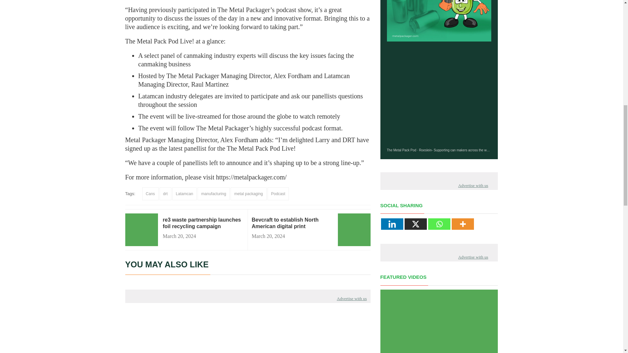 Image resolution: width=628 pixels, height=353 pixels. Describe the element at coordinates (203, 223) in the screenshot. I see `re3 waste partnership launches foil recycling campaign` at that location.